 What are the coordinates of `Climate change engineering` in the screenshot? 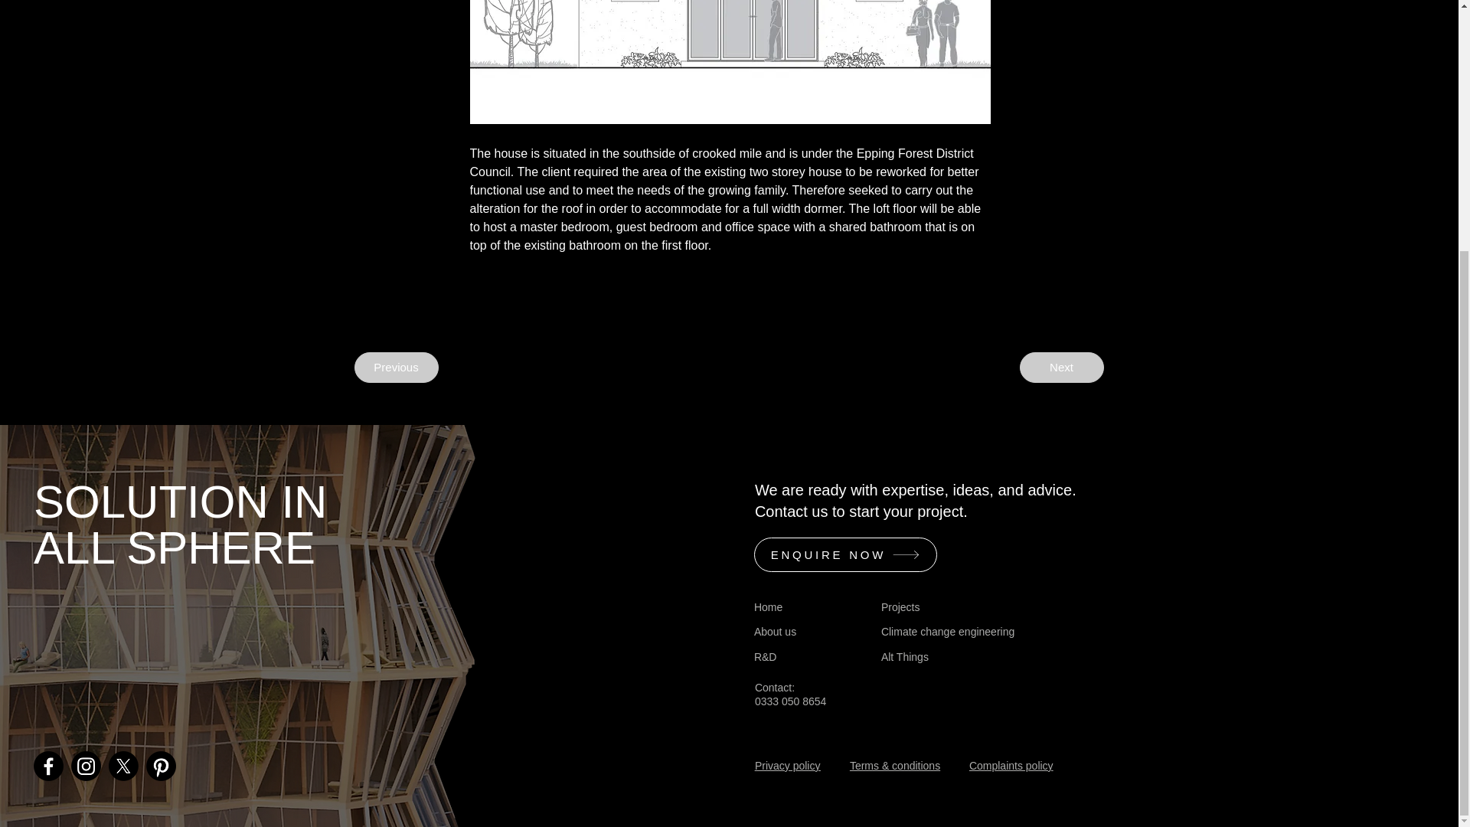 It's located at (947, 631).